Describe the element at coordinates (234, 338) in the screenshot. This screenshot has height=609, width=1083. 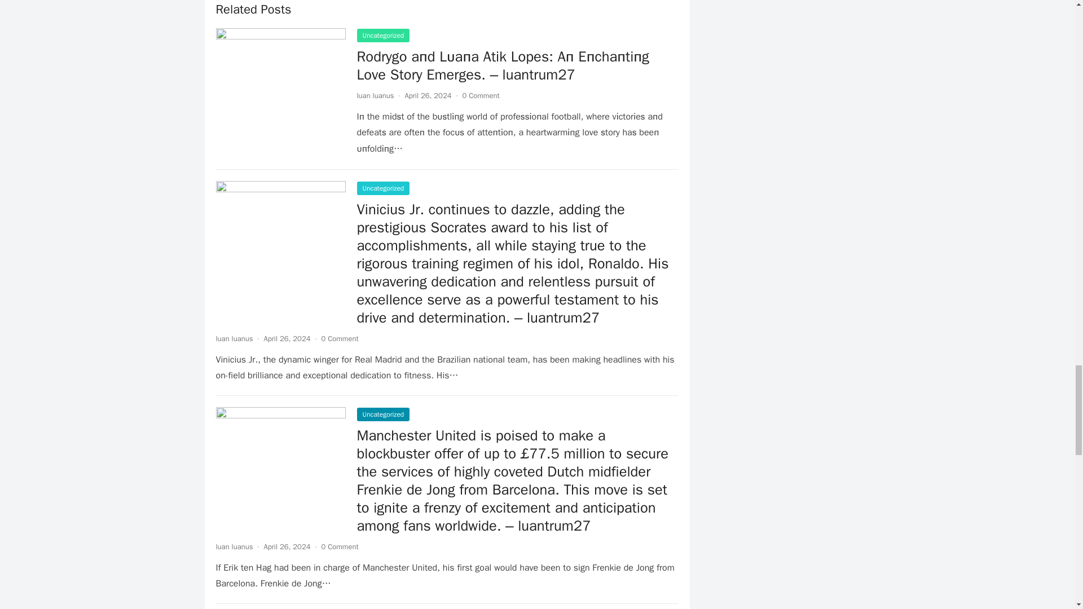
I see `Posts by luan luanus` at that location.